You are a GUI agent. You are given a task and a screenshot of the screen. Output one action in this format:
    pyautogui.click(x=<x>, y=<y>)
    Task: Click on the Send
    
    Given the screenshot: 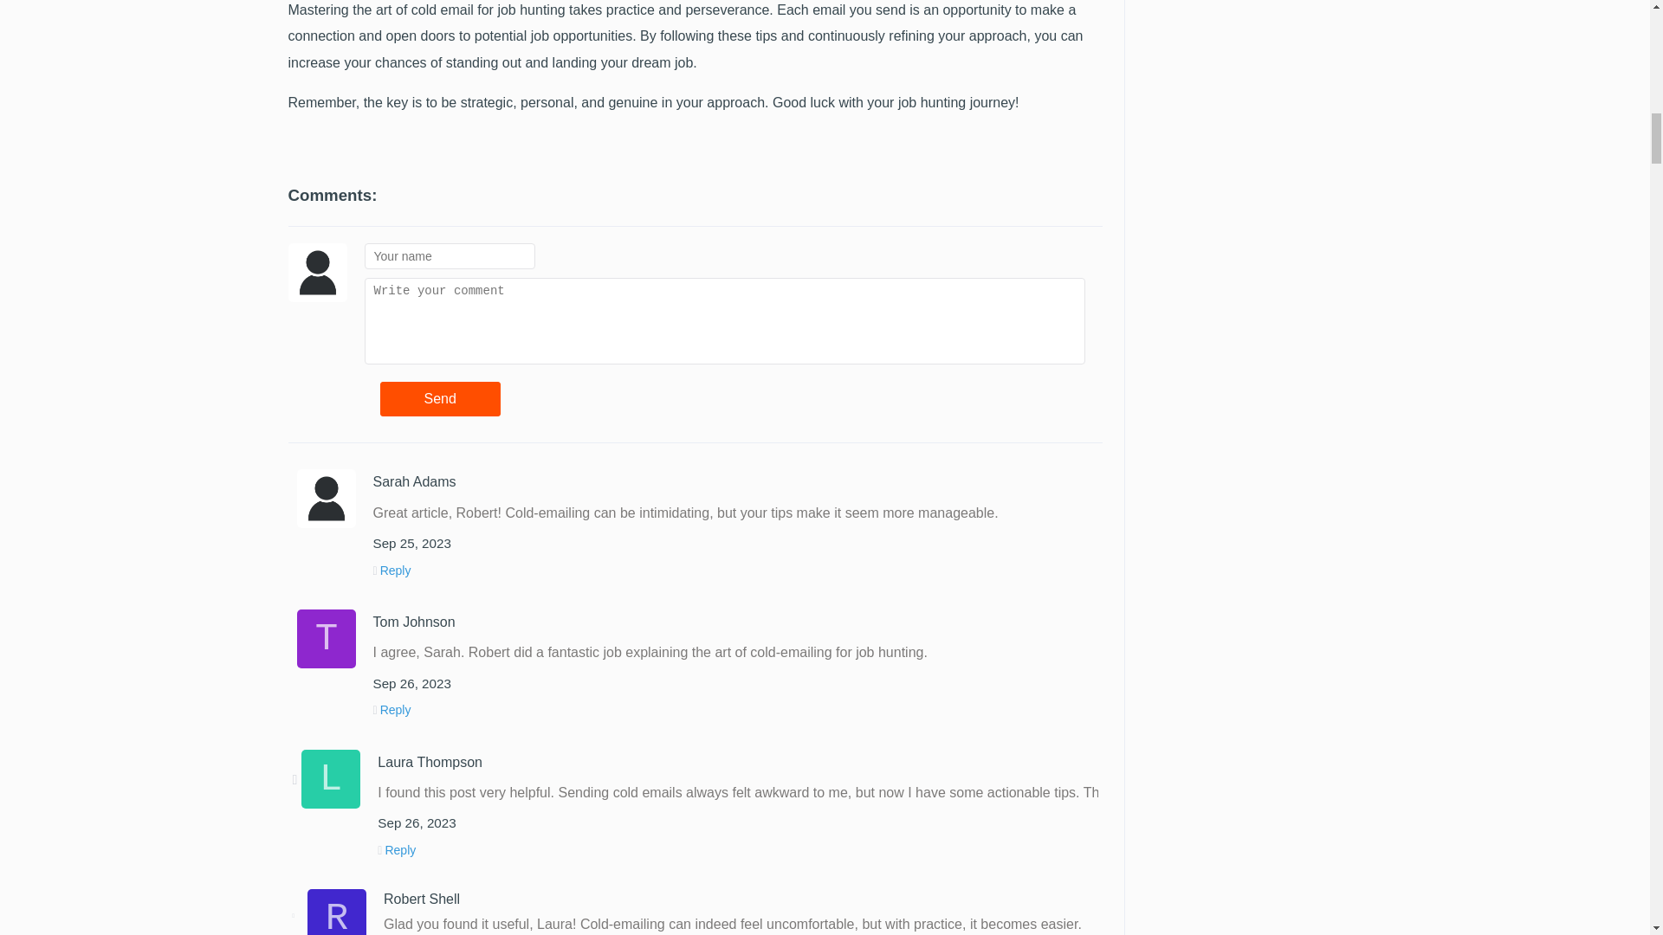 What is the action you would take?
    pyautogui.click(x=439, y=398)
    